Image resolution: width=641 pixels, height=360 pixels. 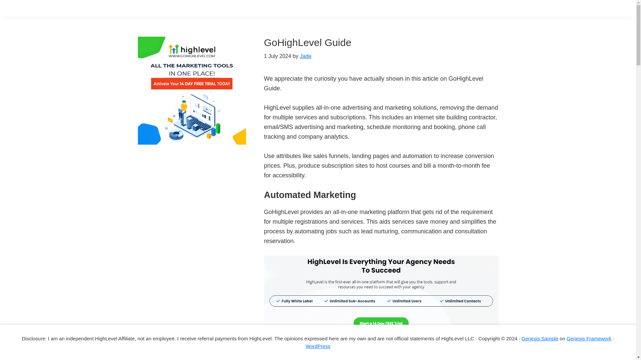 What do you see at coordinates (306, 56) in the screenshot?
I see `Jade` at bounding box center [306, 56].